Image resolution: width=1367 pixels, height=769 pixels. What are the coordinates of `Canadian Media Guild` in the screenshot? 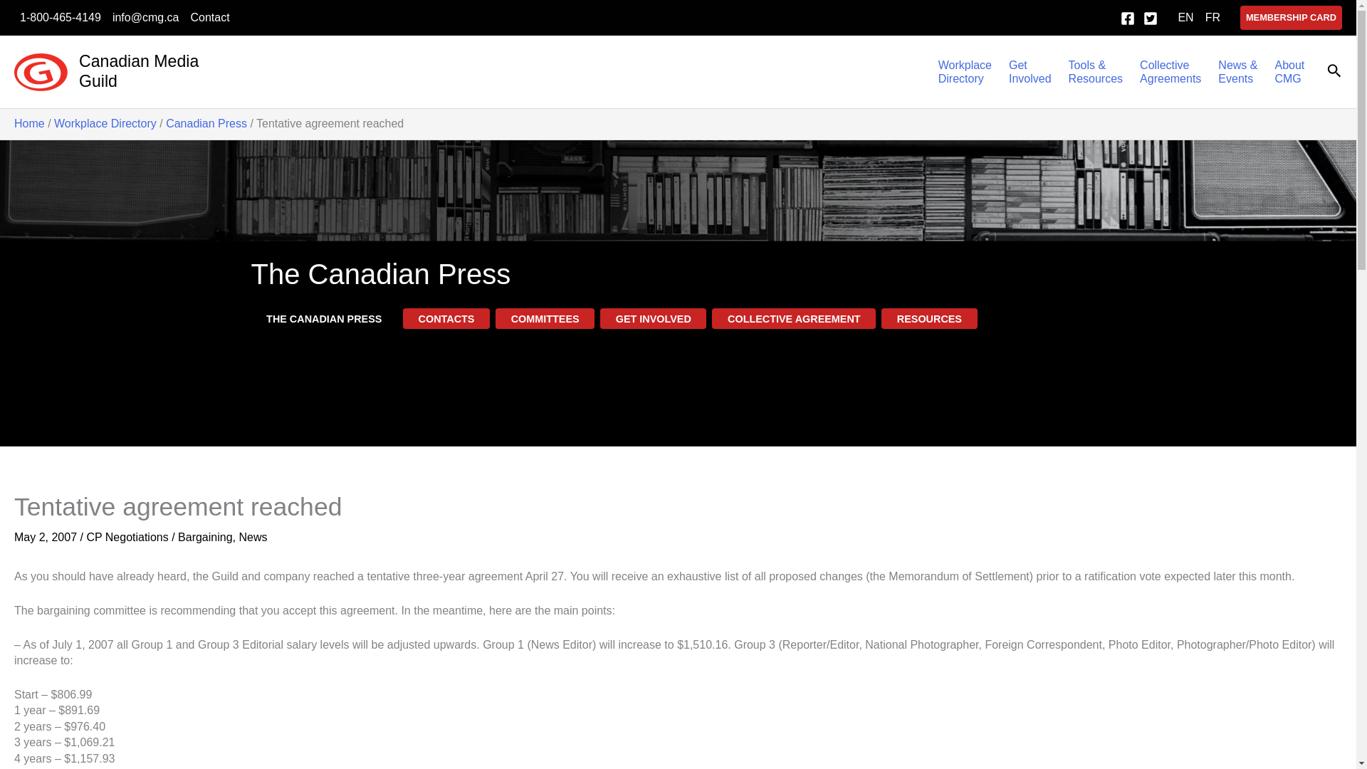 It's located at (965, 71).